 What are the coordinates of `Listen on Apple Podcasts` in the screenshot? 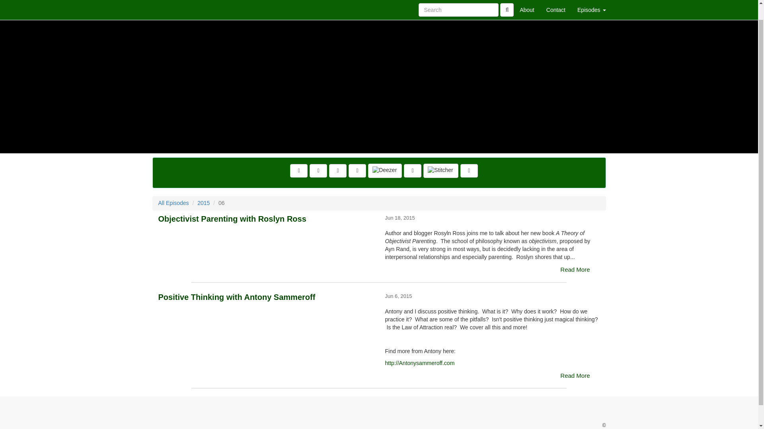 It's located at (413, 171).